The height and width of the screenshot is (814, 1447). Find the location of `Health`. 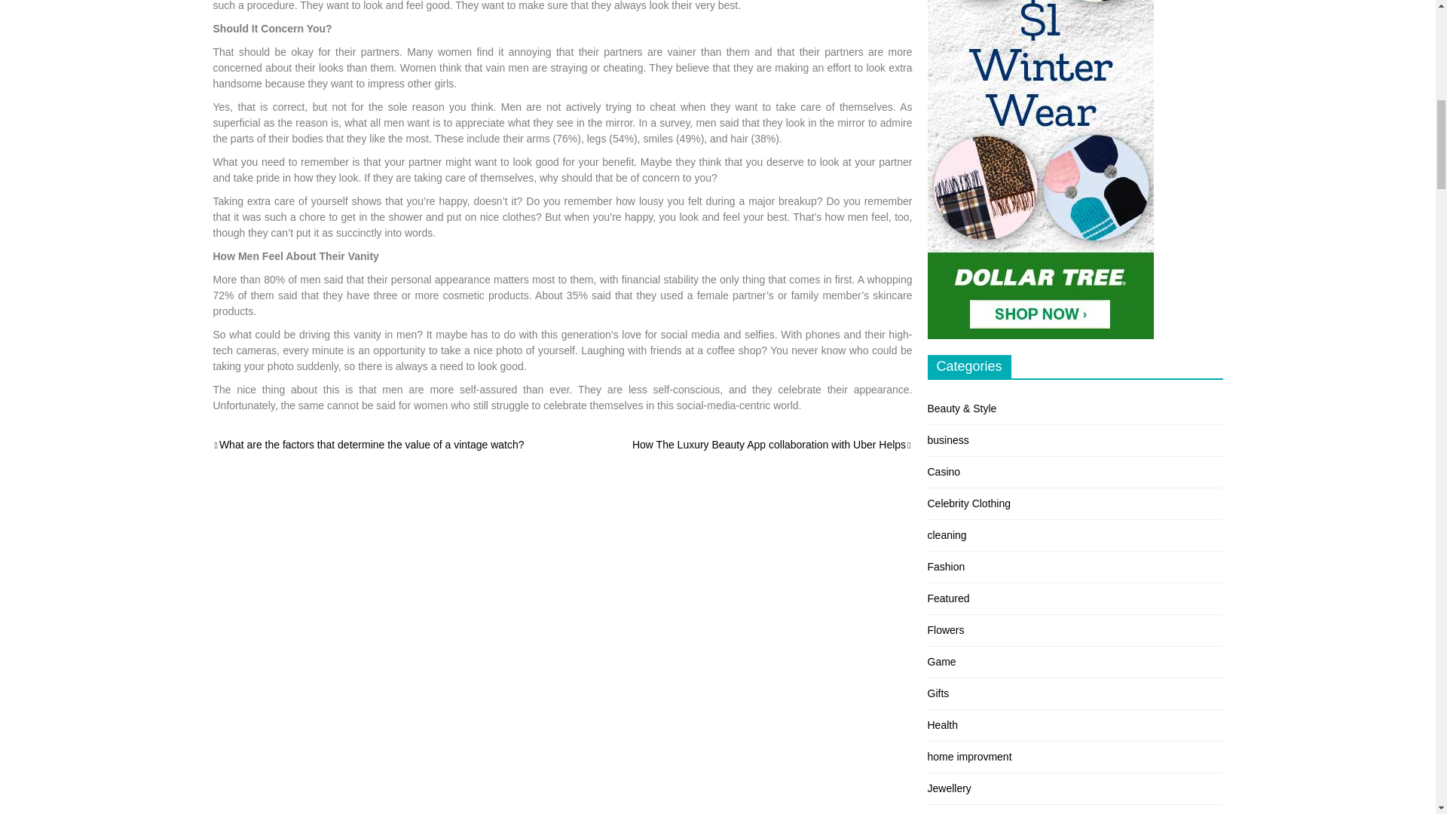

Health is located at coordinates (942, 724).